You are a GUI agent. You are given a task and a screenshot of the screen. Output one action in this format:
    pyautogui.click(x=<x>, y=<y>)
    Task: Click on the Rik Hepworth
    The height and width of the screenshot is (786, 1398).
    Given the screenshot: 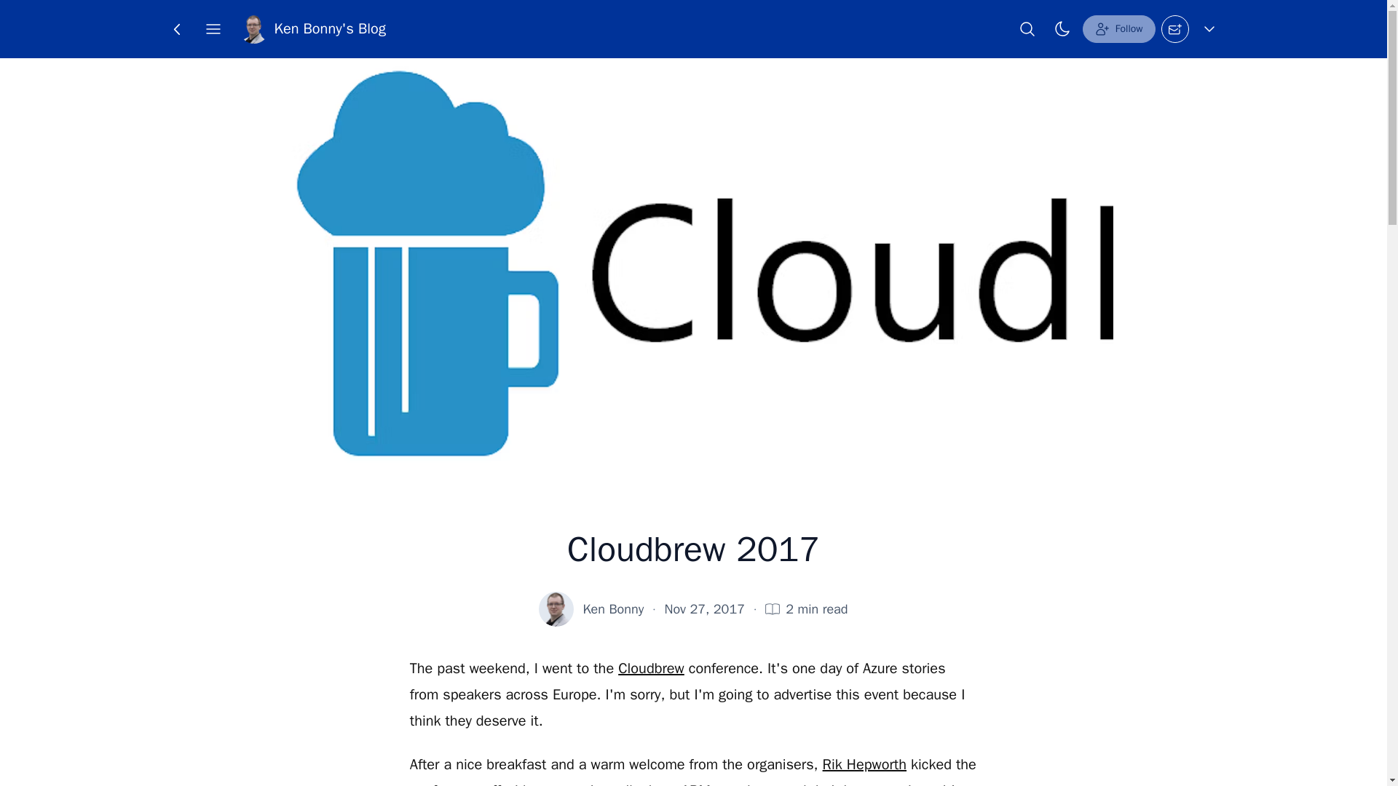 What is the action you would take?
    pyautogui.click(x=864, y=764)
    